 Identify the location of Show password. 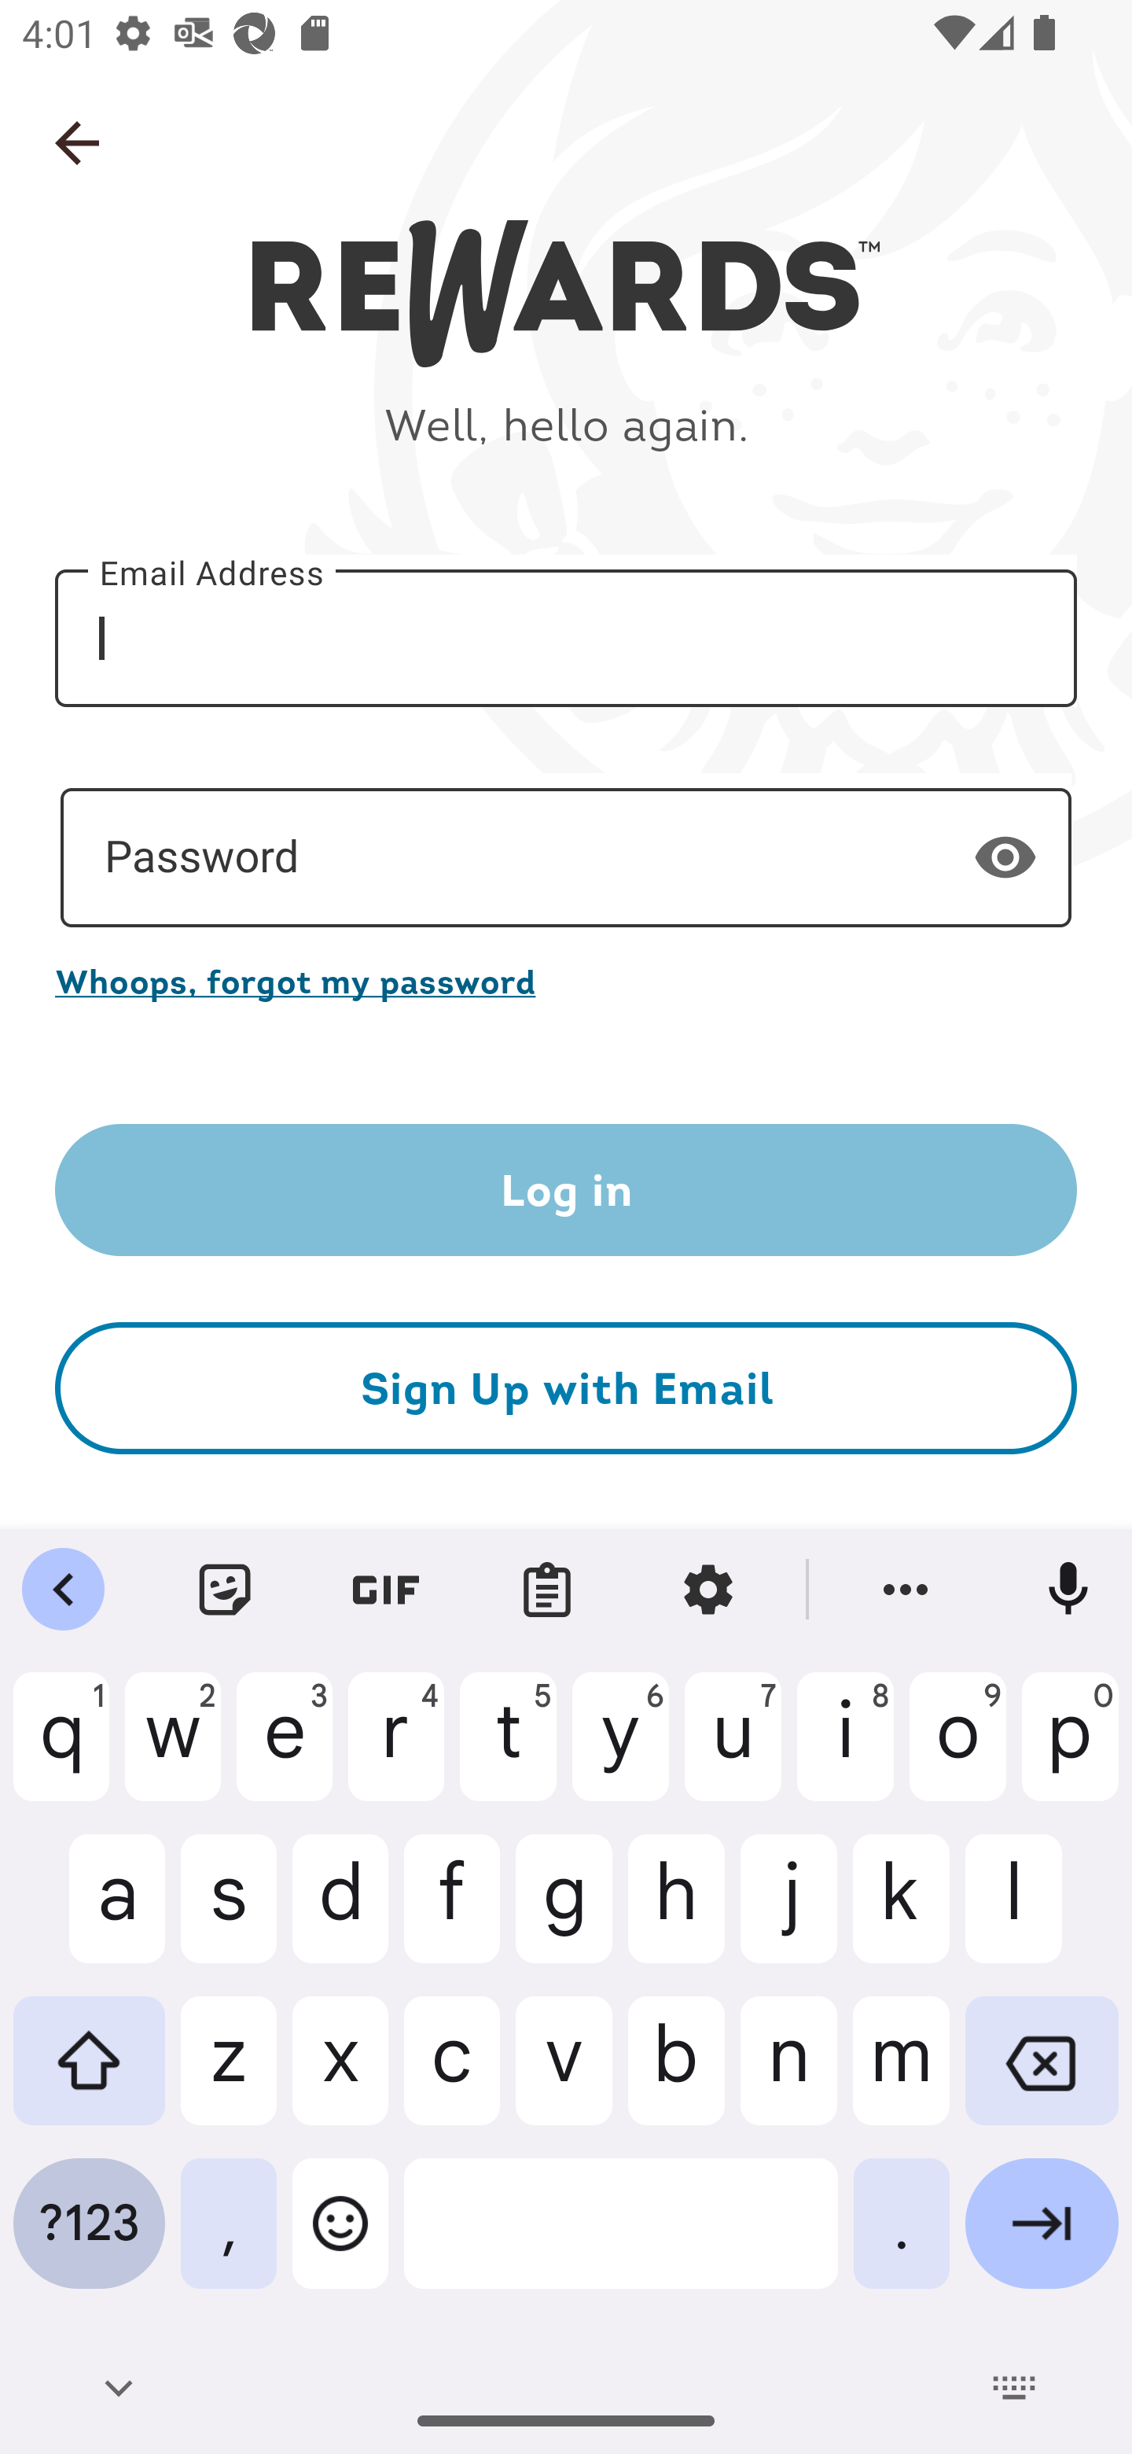
(1005, 856).